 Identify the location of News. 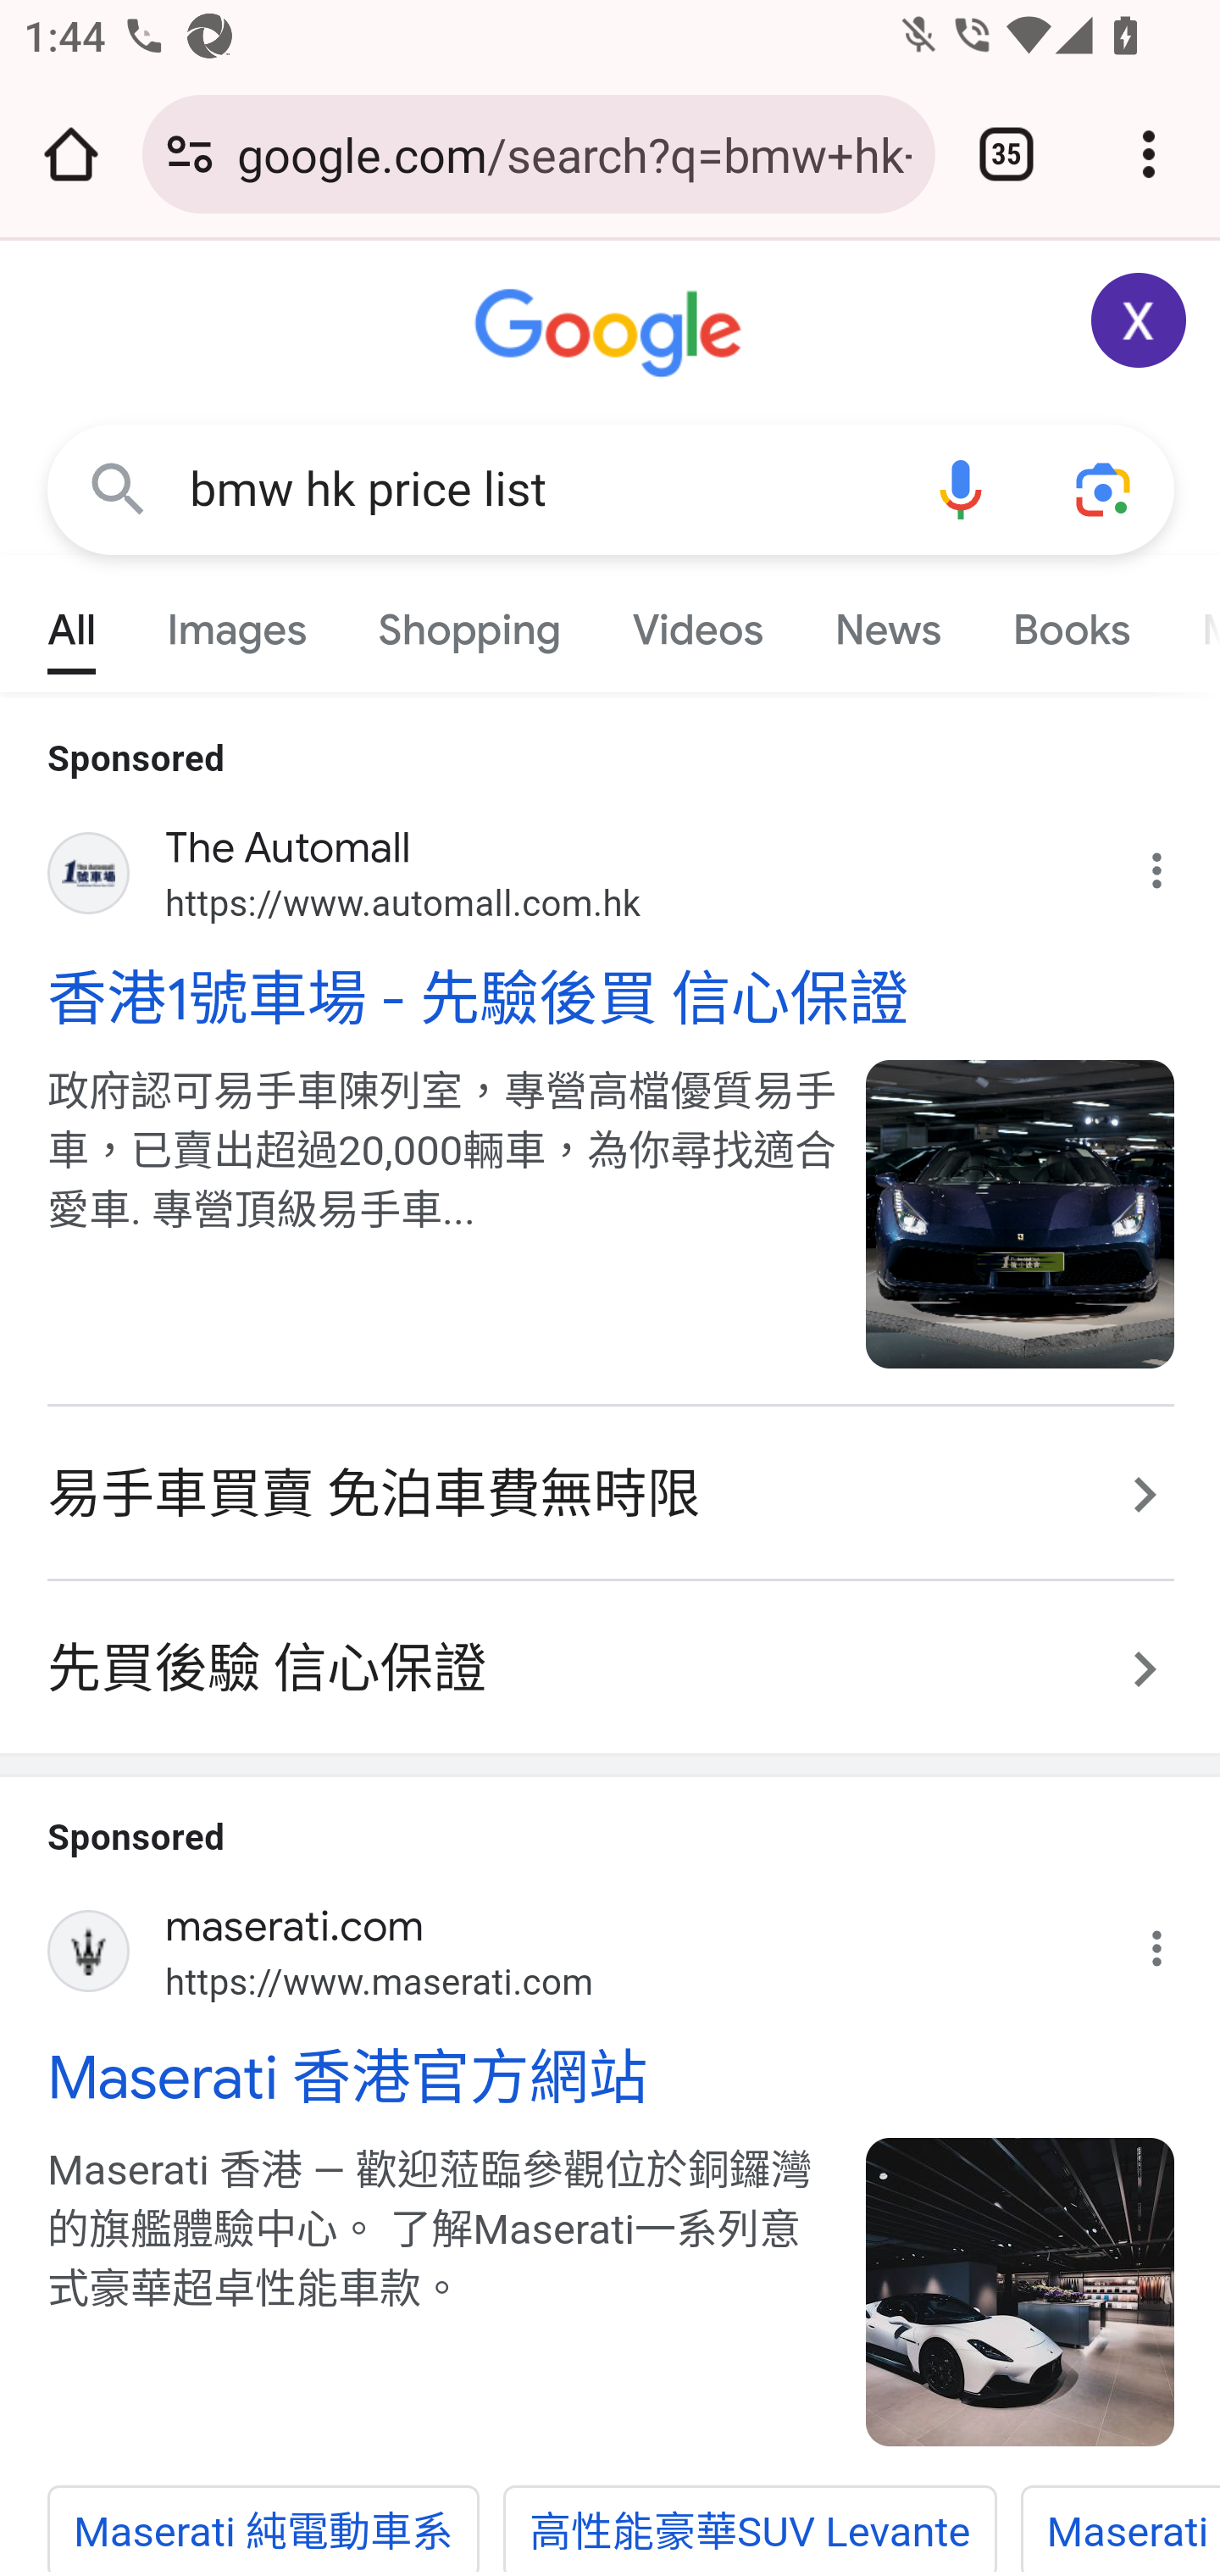
(887, 622).